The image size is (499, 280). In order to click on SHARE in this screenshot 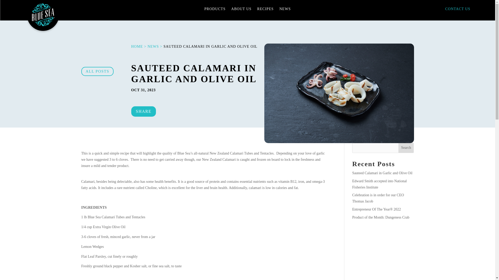, I will do `click(143, 111)`.